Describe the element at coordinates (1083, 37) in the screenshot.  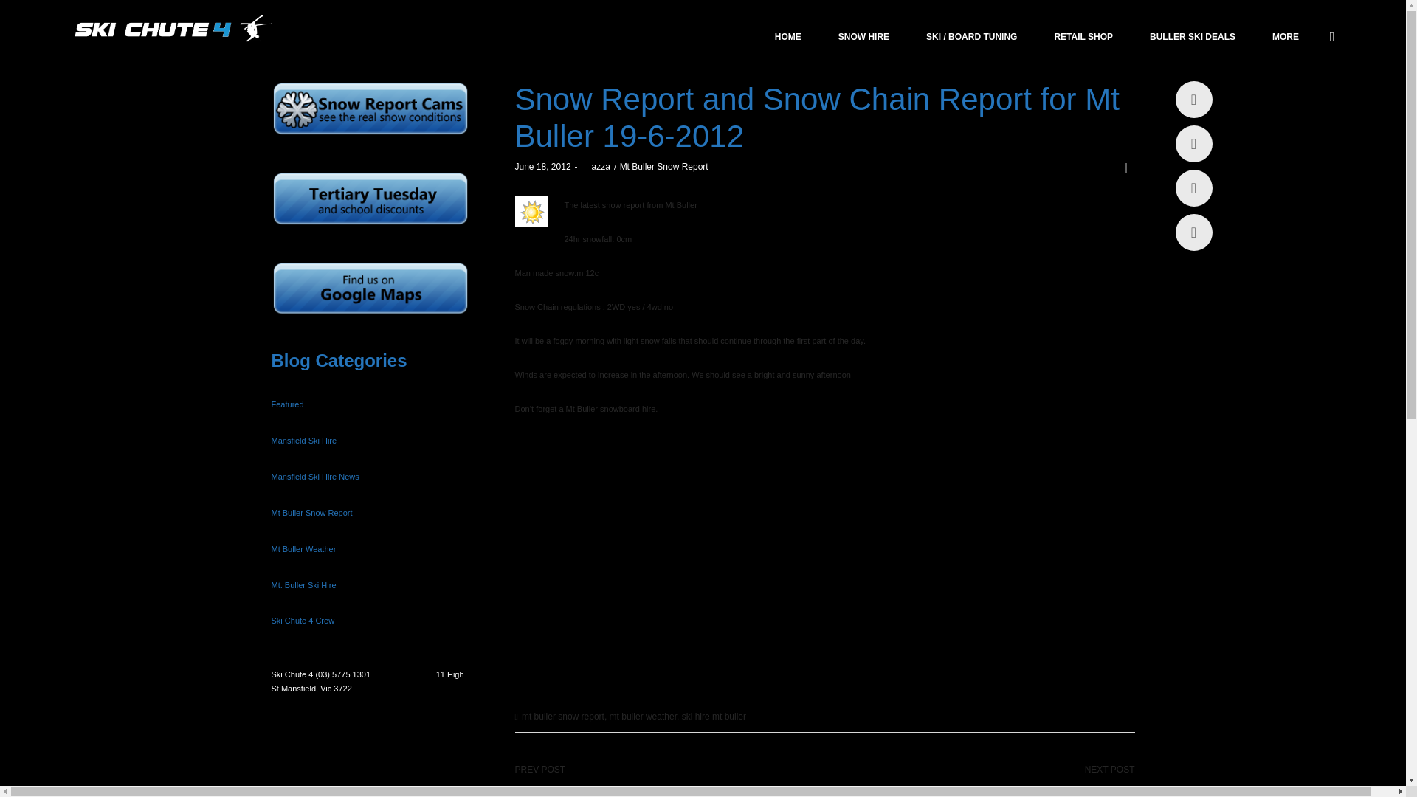
I see `RETAIL SHOP` at that location.